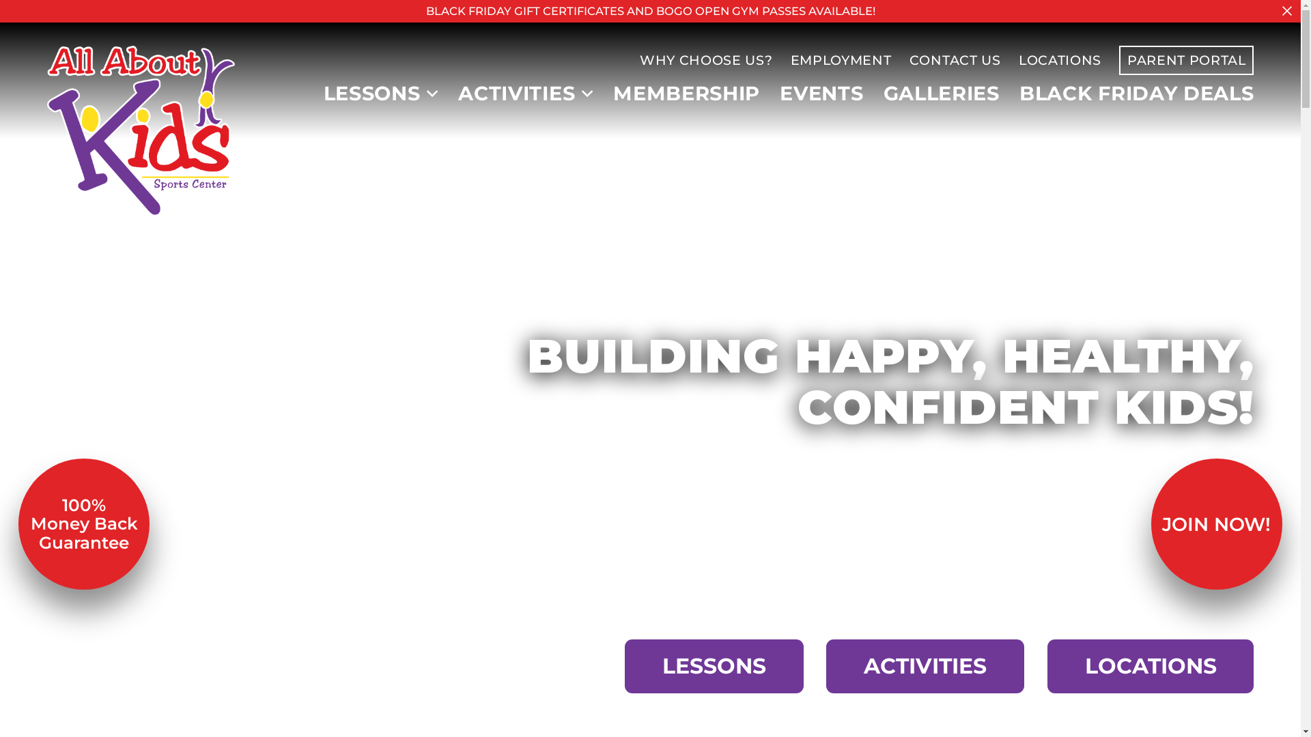  I want to click on LOCATIONS, so click(1151, 666).